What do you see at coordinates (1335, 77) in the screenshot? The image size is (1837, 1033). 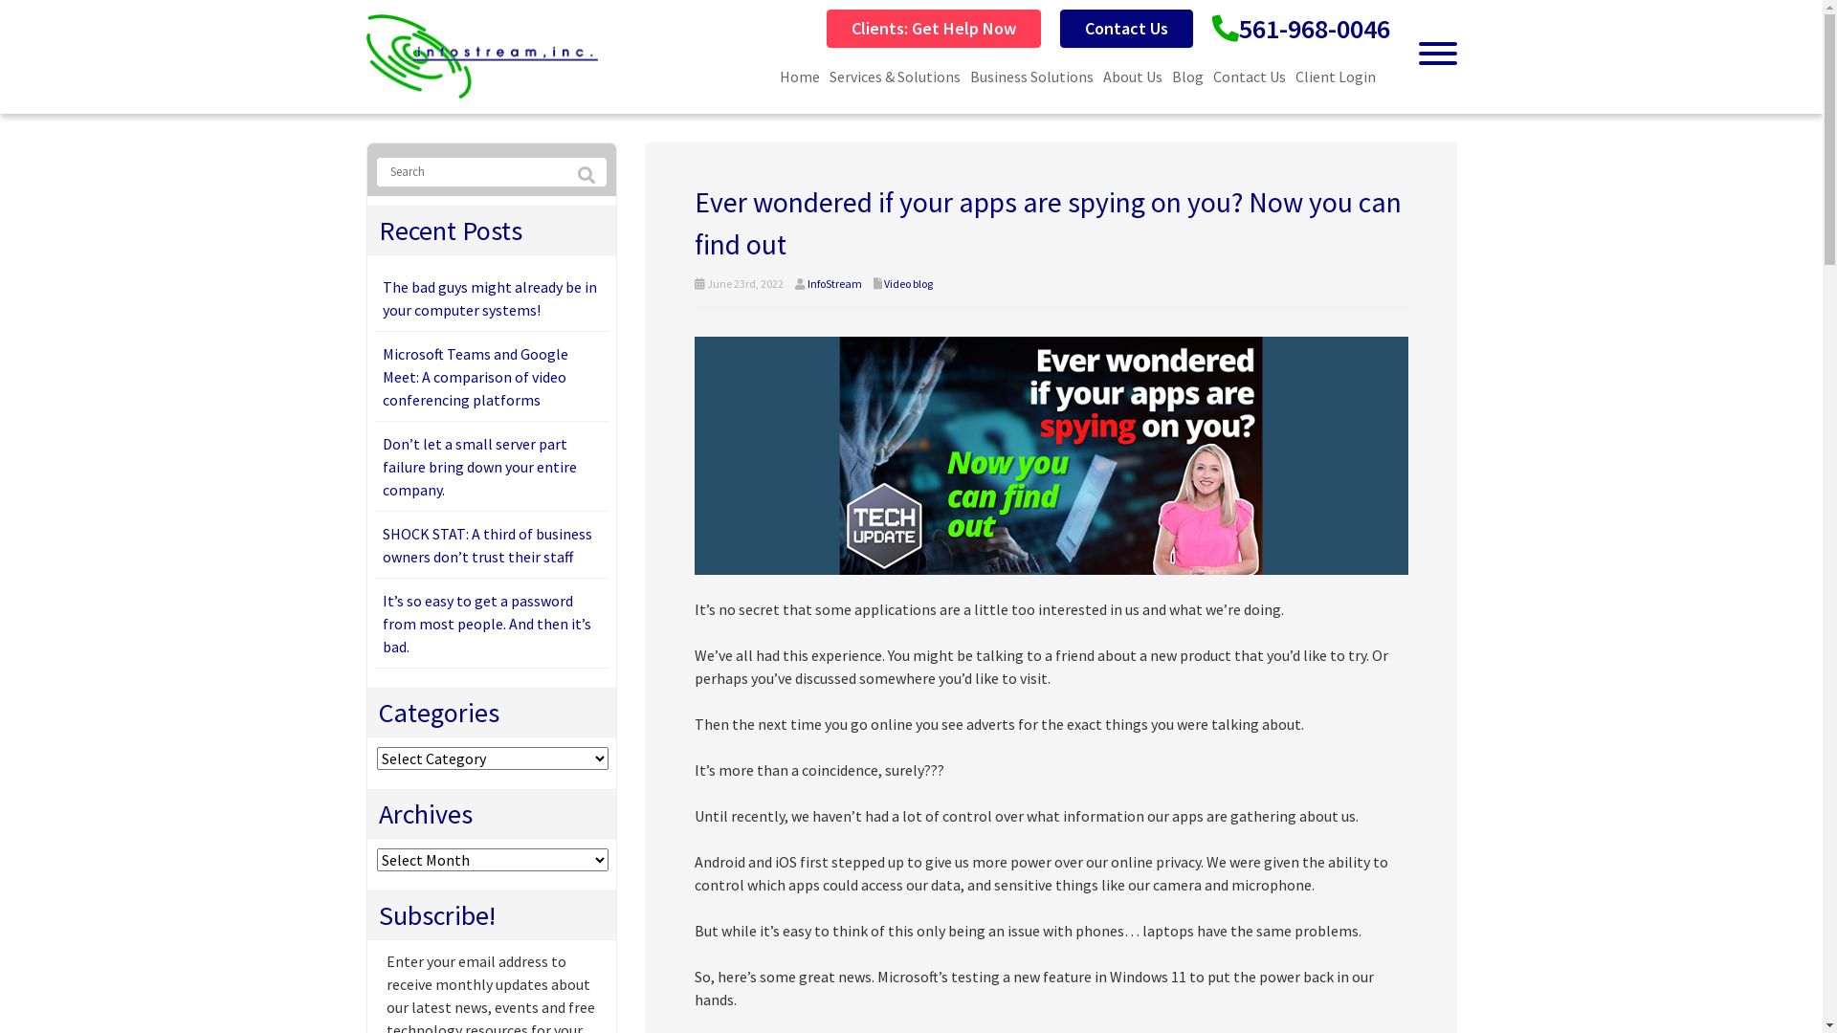 I see `Client Login` at bounding box center [1335, 77].